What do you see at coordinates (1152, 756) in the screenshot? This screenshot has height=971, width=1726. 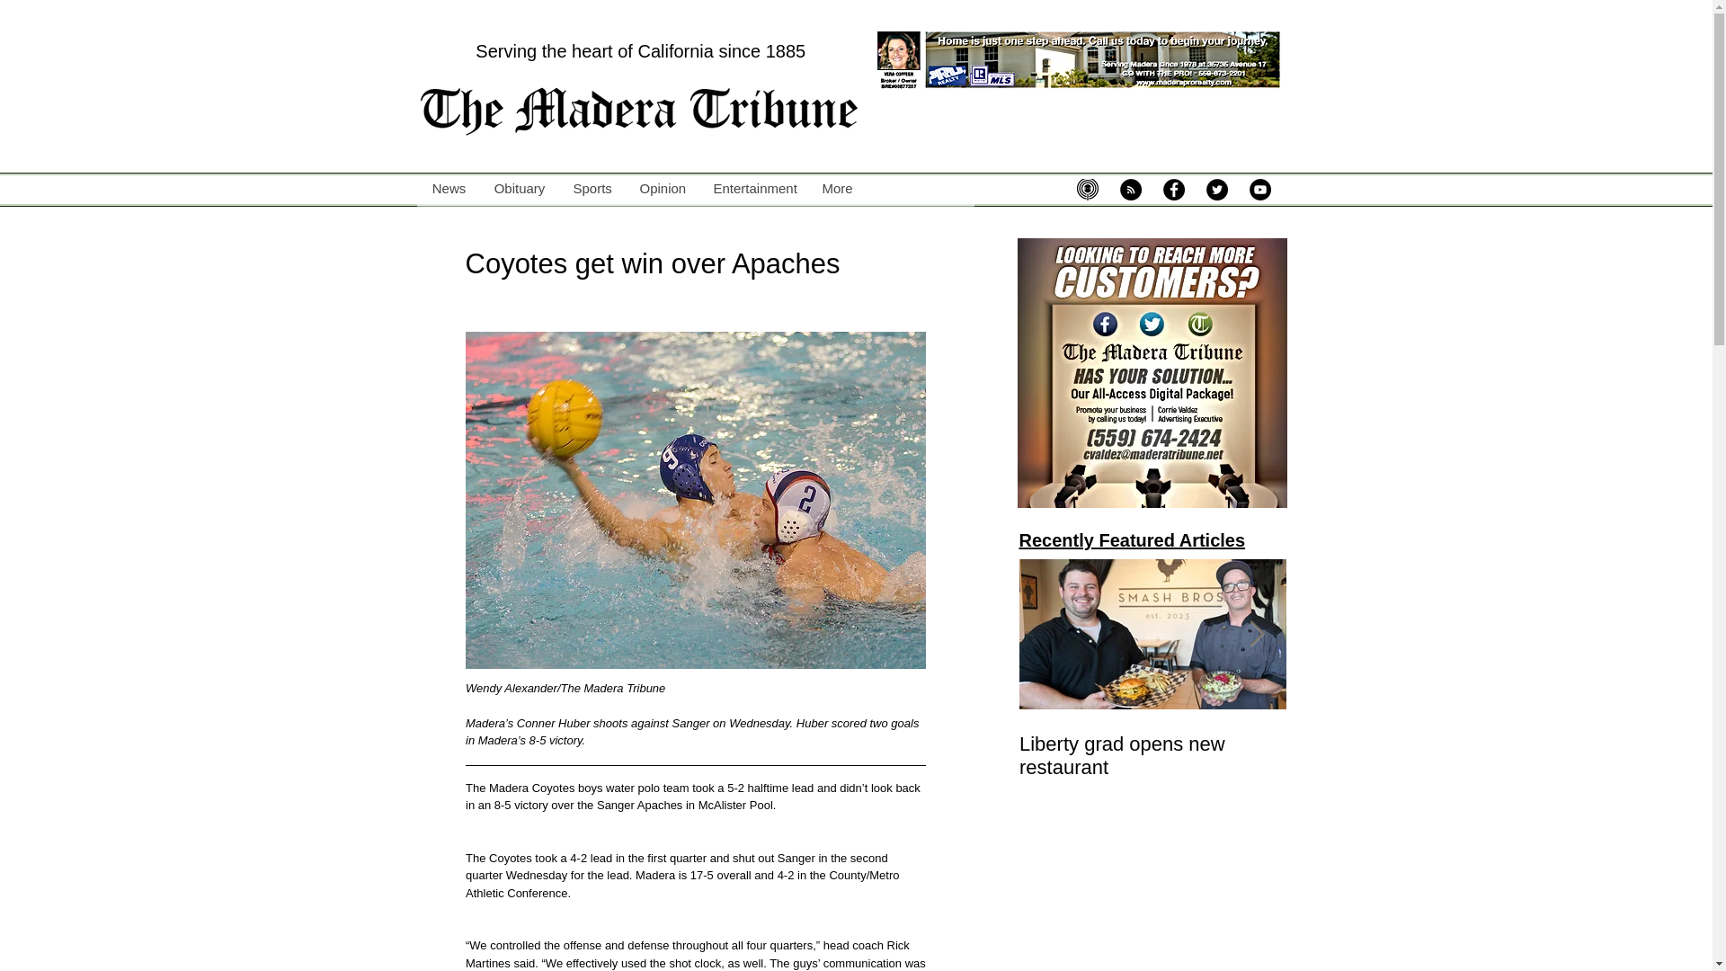 I see `Liberty grad opens new restaurant` at bounding box center [1152, 756].